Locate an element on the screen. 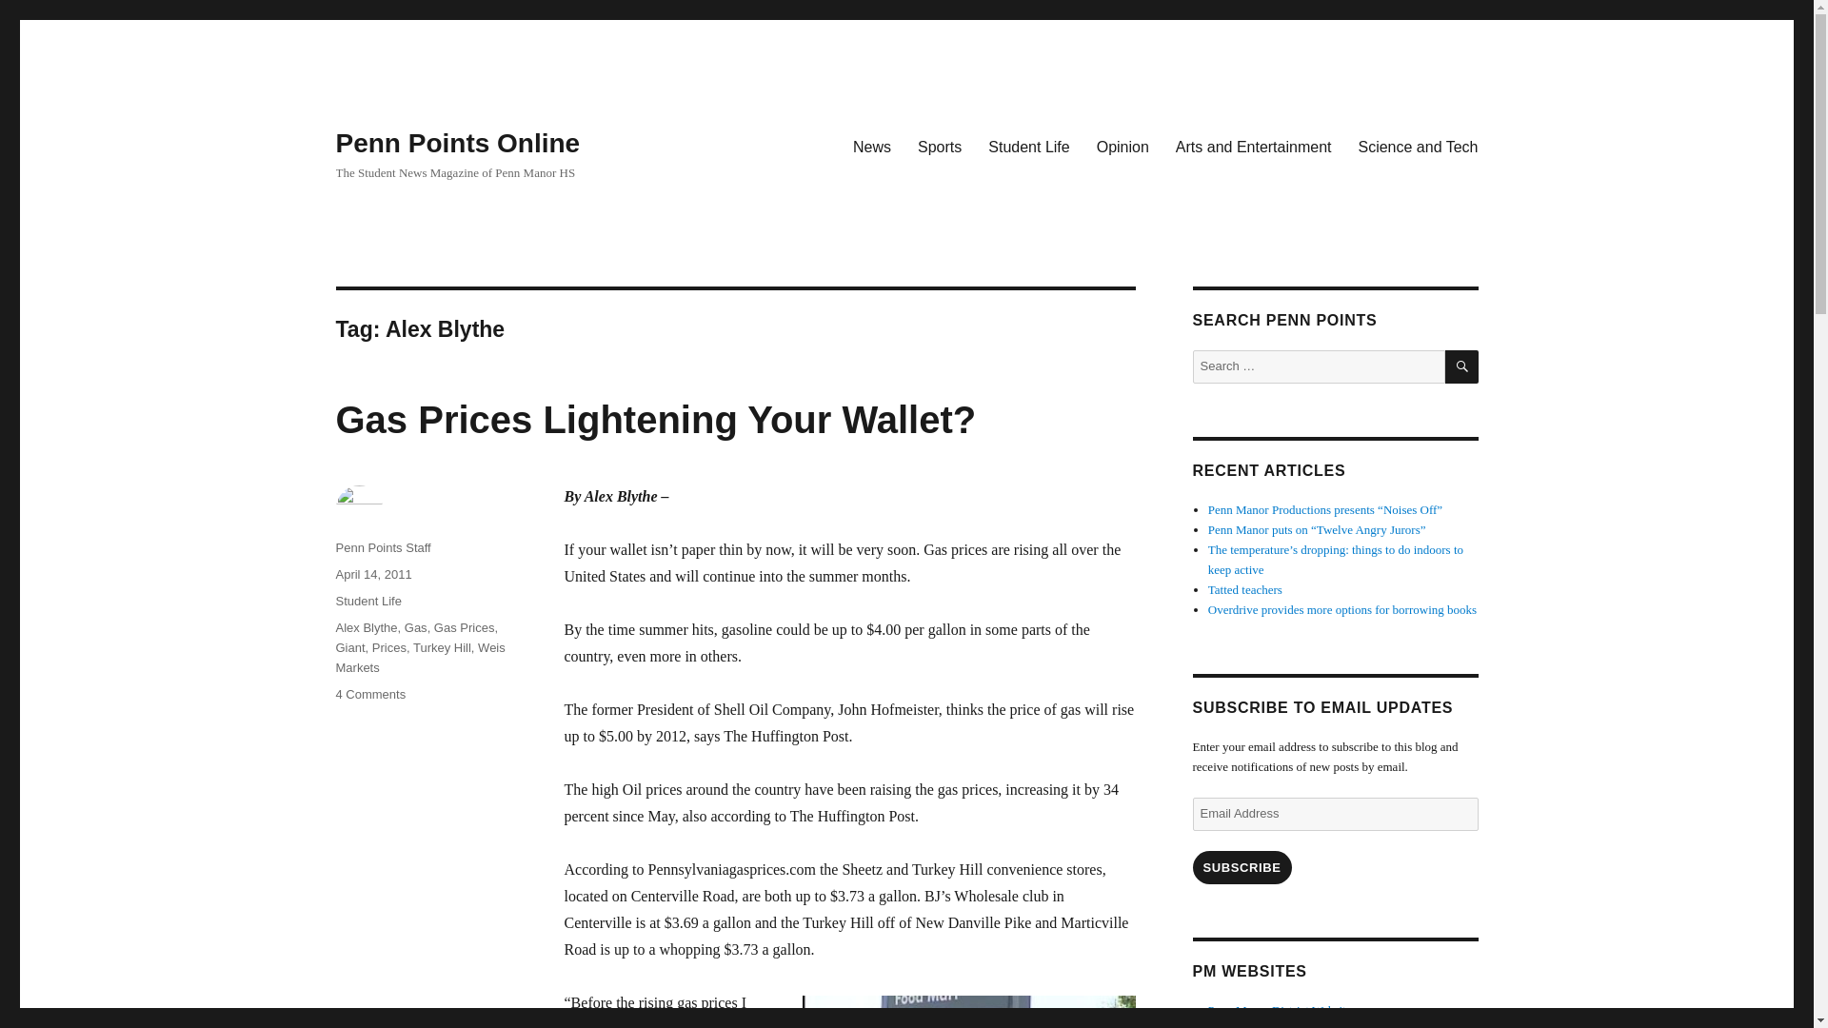 The height and width of the screenshot is (1028, 1828). PM High School is located at coordinates (1271, 1025).